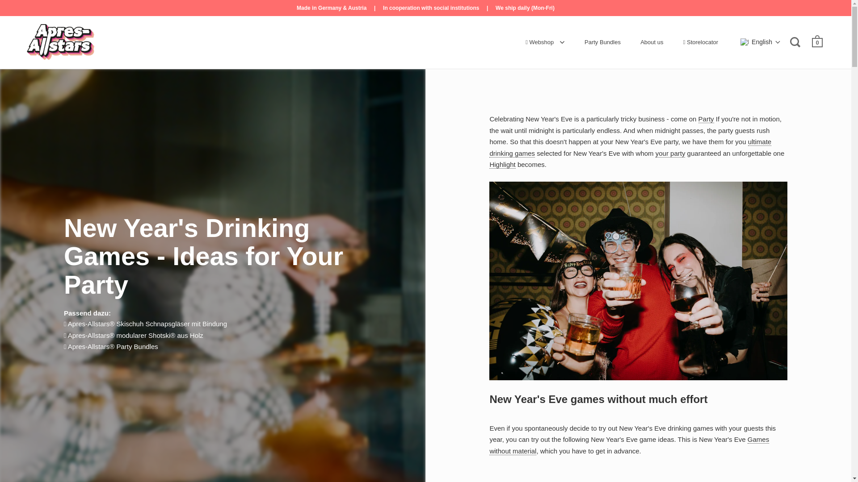 The height and width of the screenshot is (482, 858). Describe the element at coordinates (796, 41) in the screenshot. I see `Open search` at that location.